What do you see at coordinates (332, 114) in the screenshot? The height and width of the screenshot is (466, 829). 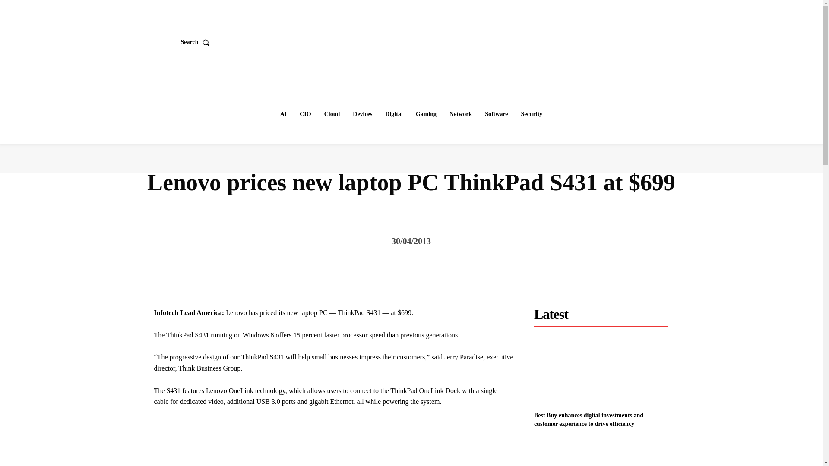 I see `Cloud` at bounding box center [332, 114].